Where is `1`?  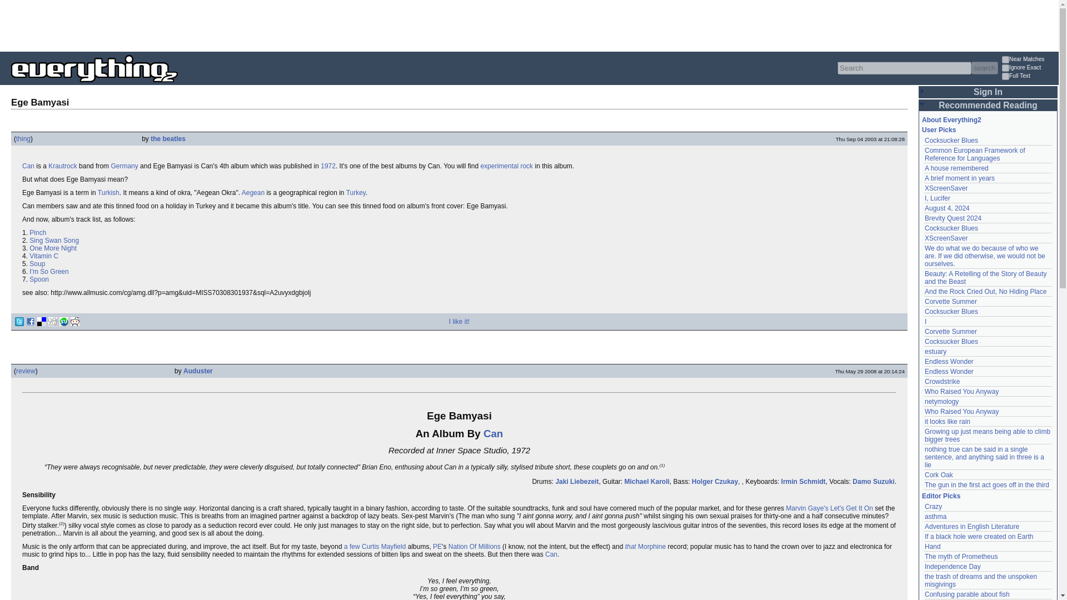
1 is located at coordinates (1005, 60).